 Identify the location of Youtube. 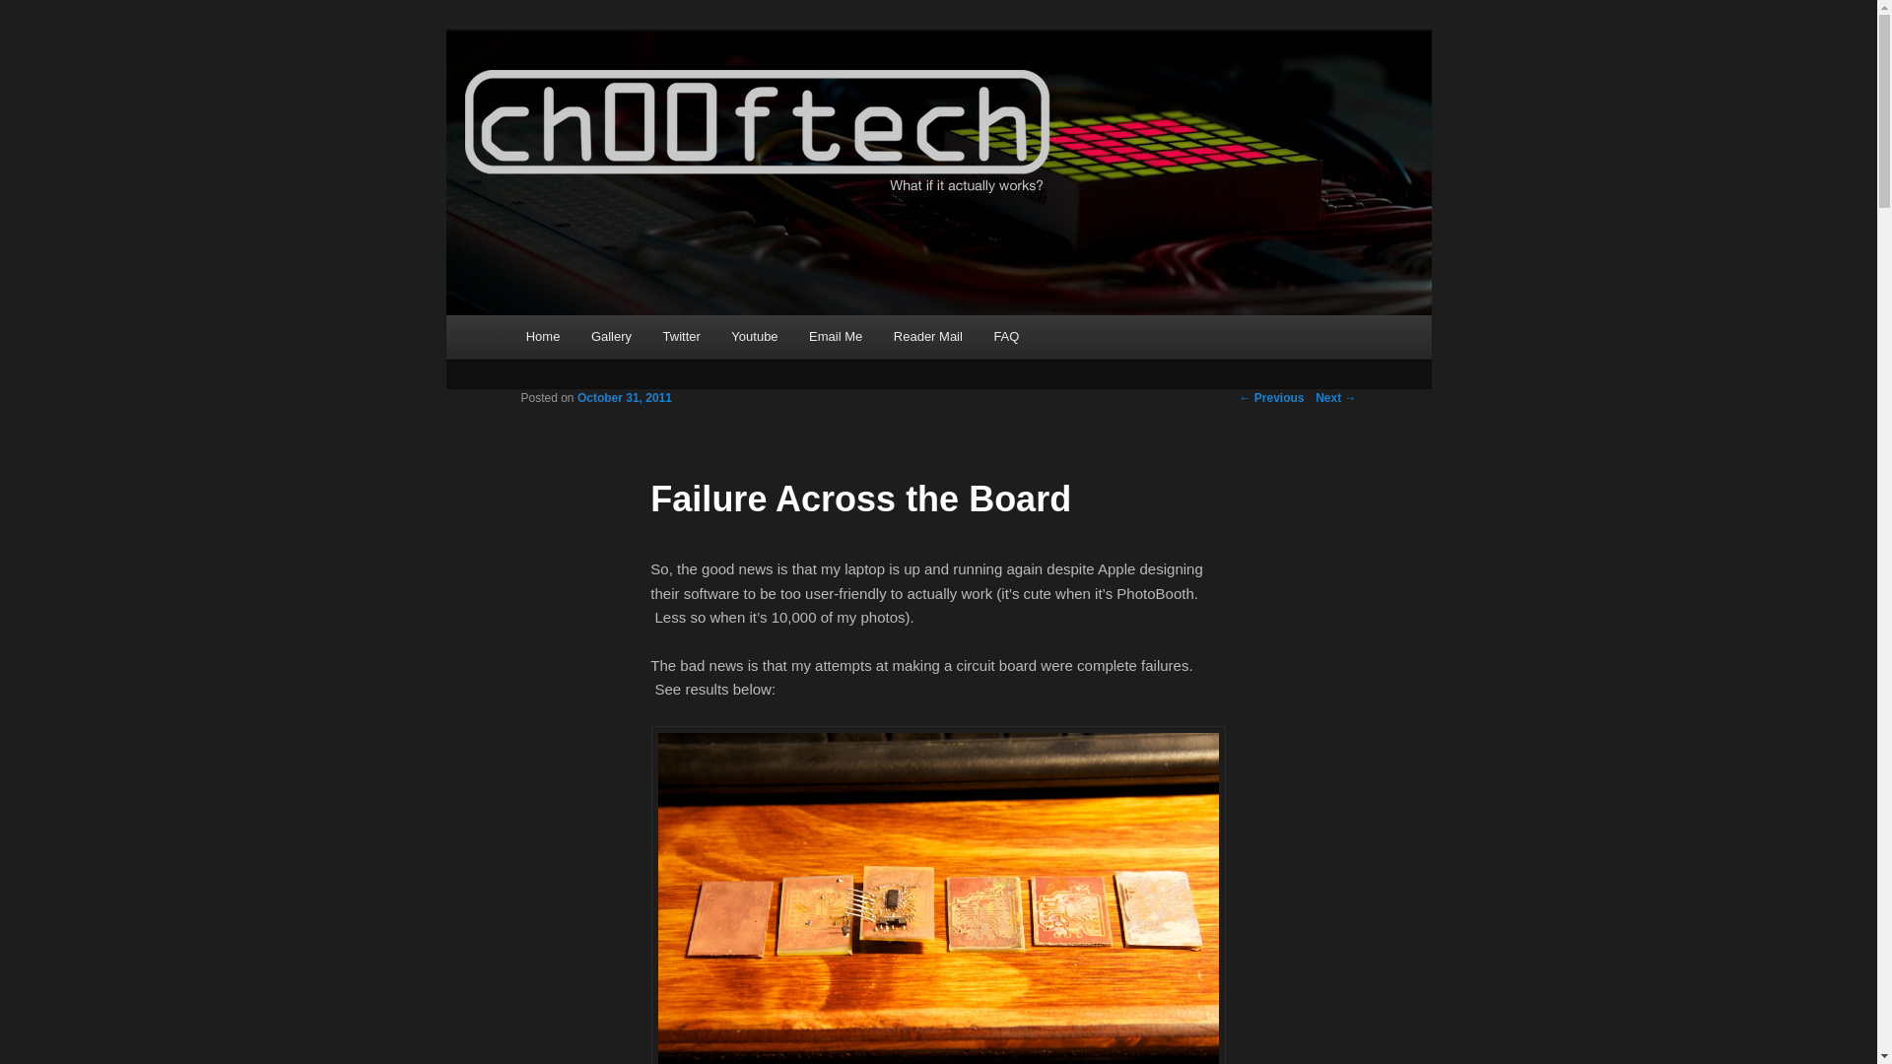
(755, 335).